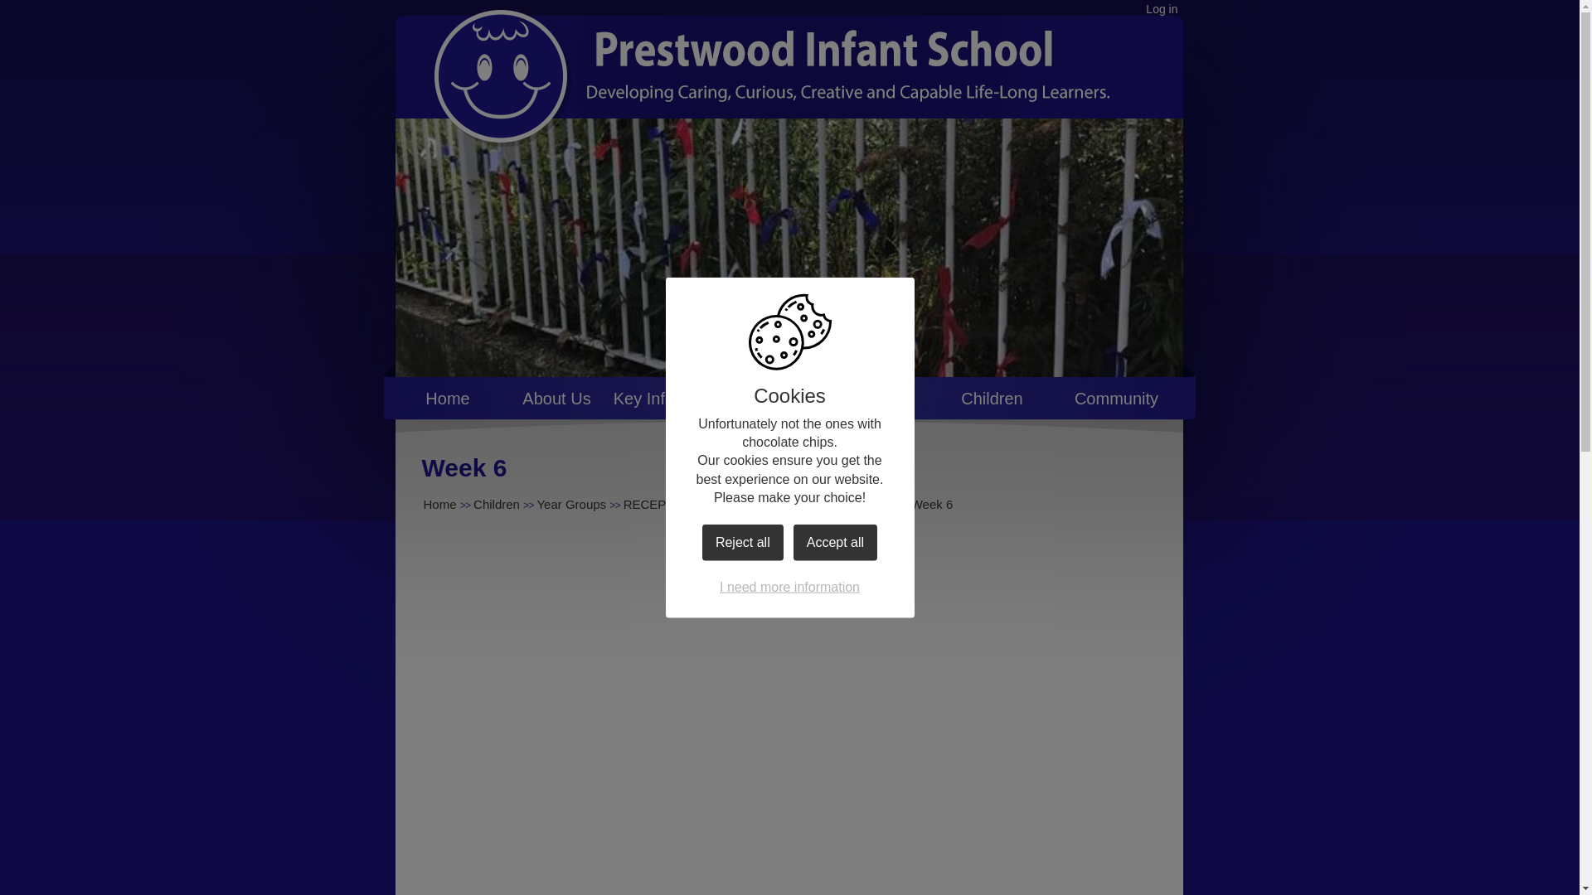 This screenshot has width=1592, height=895. I want to click on RECEPTION - EYFS, so click(682, 504).